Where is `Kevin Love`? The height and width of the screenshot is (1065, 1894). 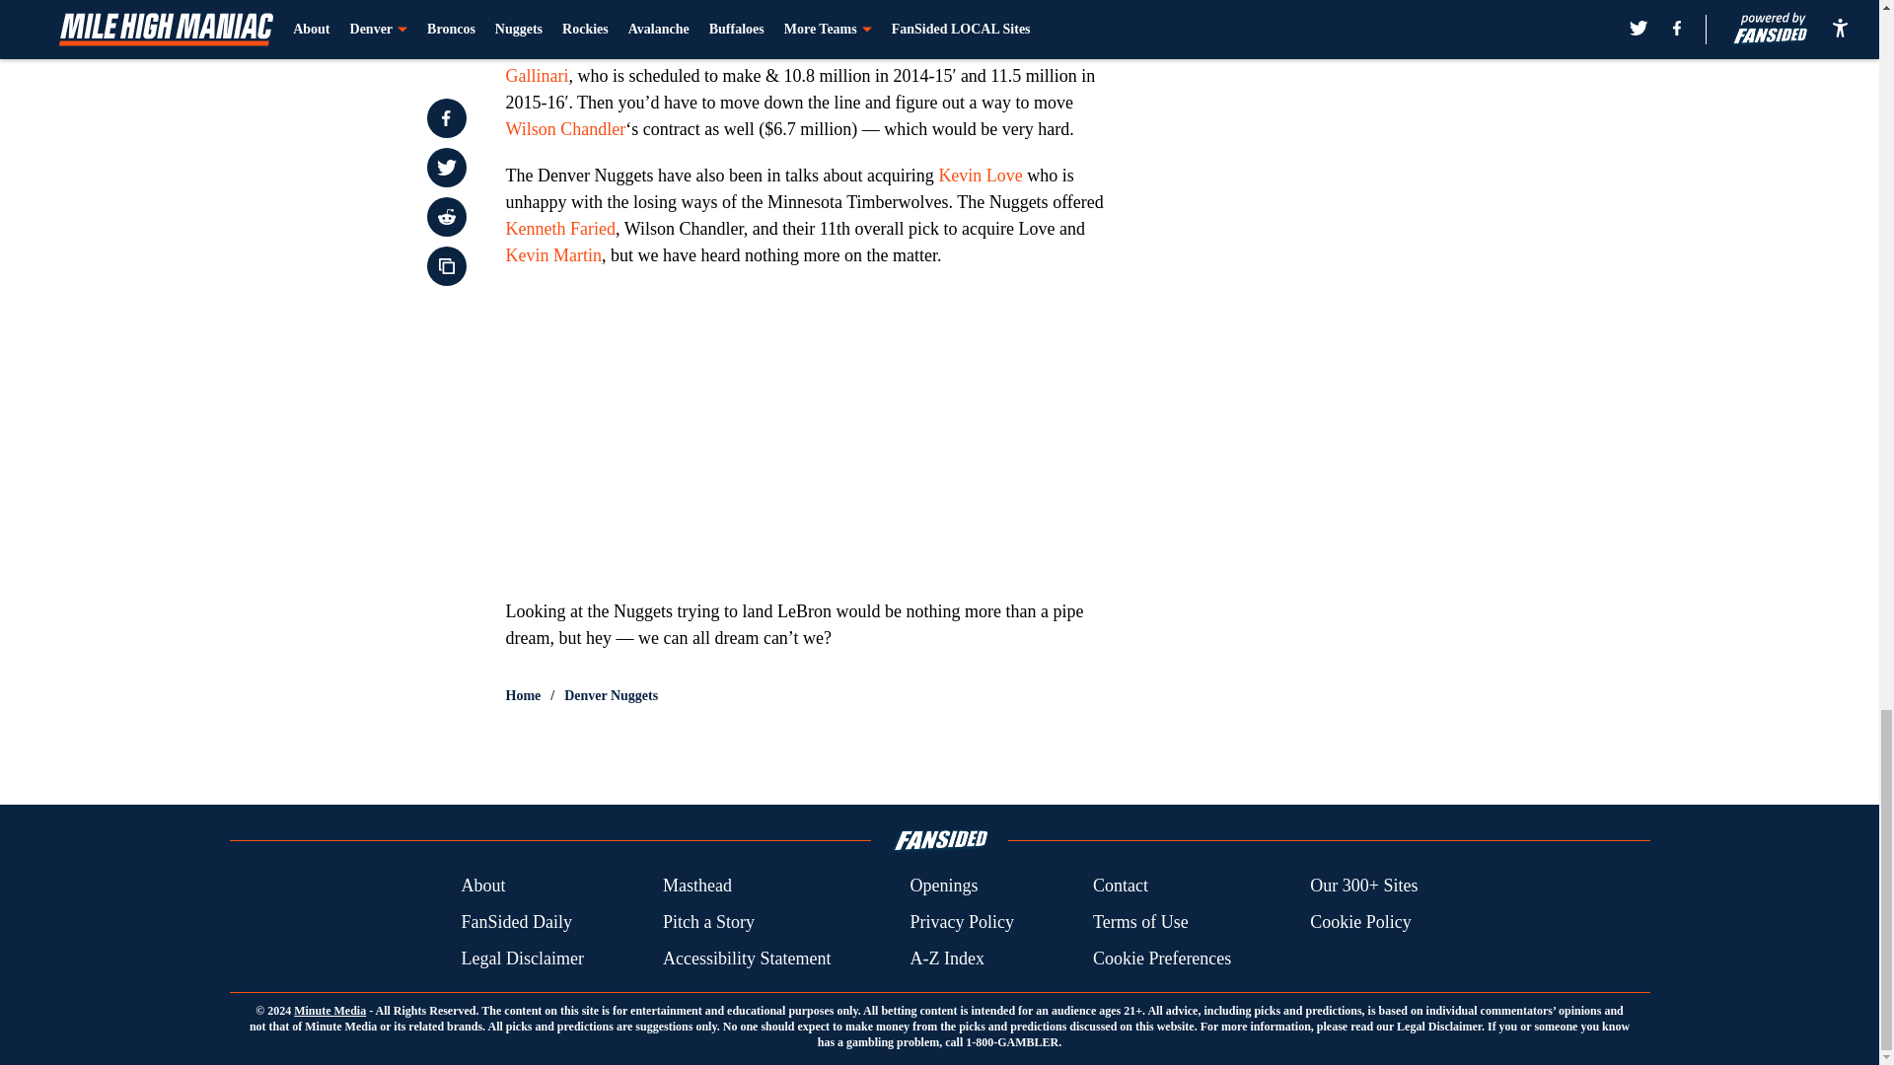 Kevin Love is located at coordinates (980, 176).